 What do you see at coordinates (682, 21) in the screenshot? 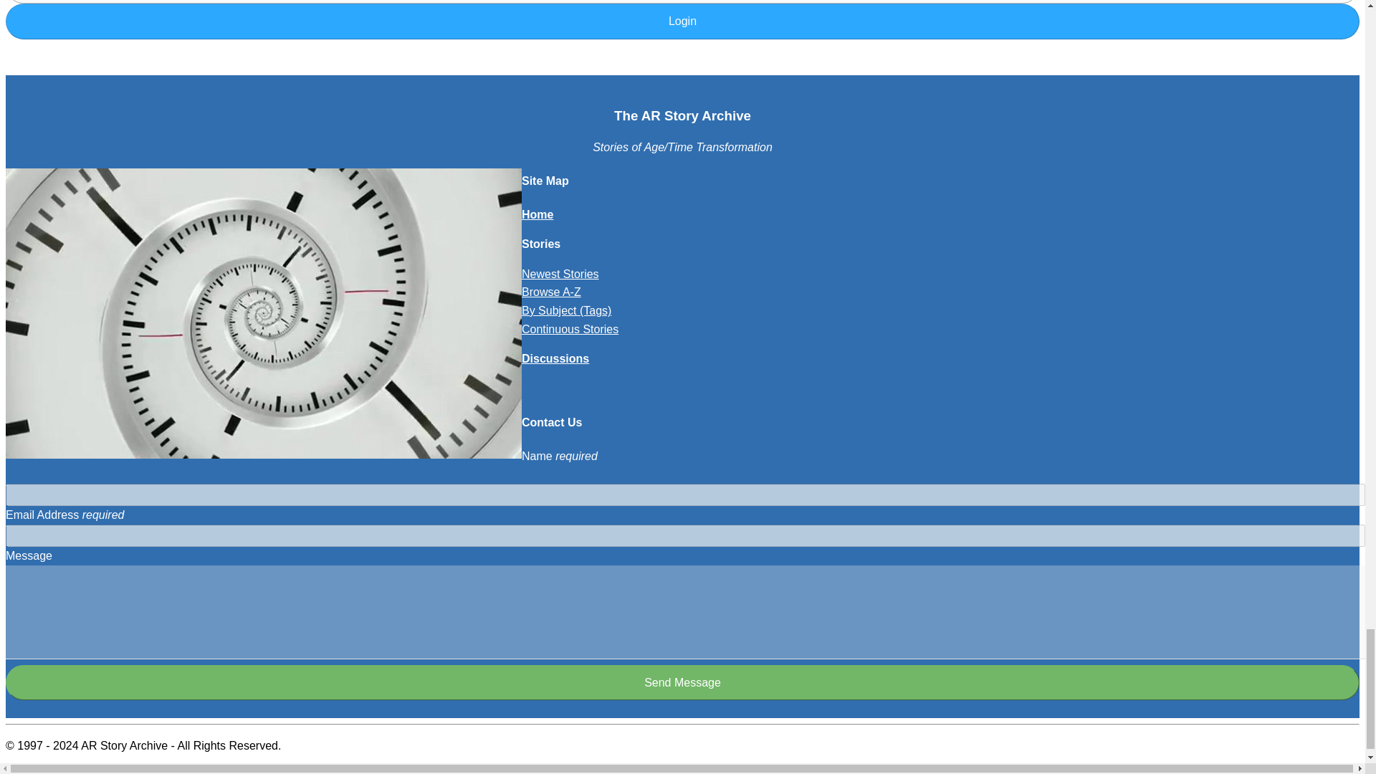
I see `Login` at bounding box center [682, 21].